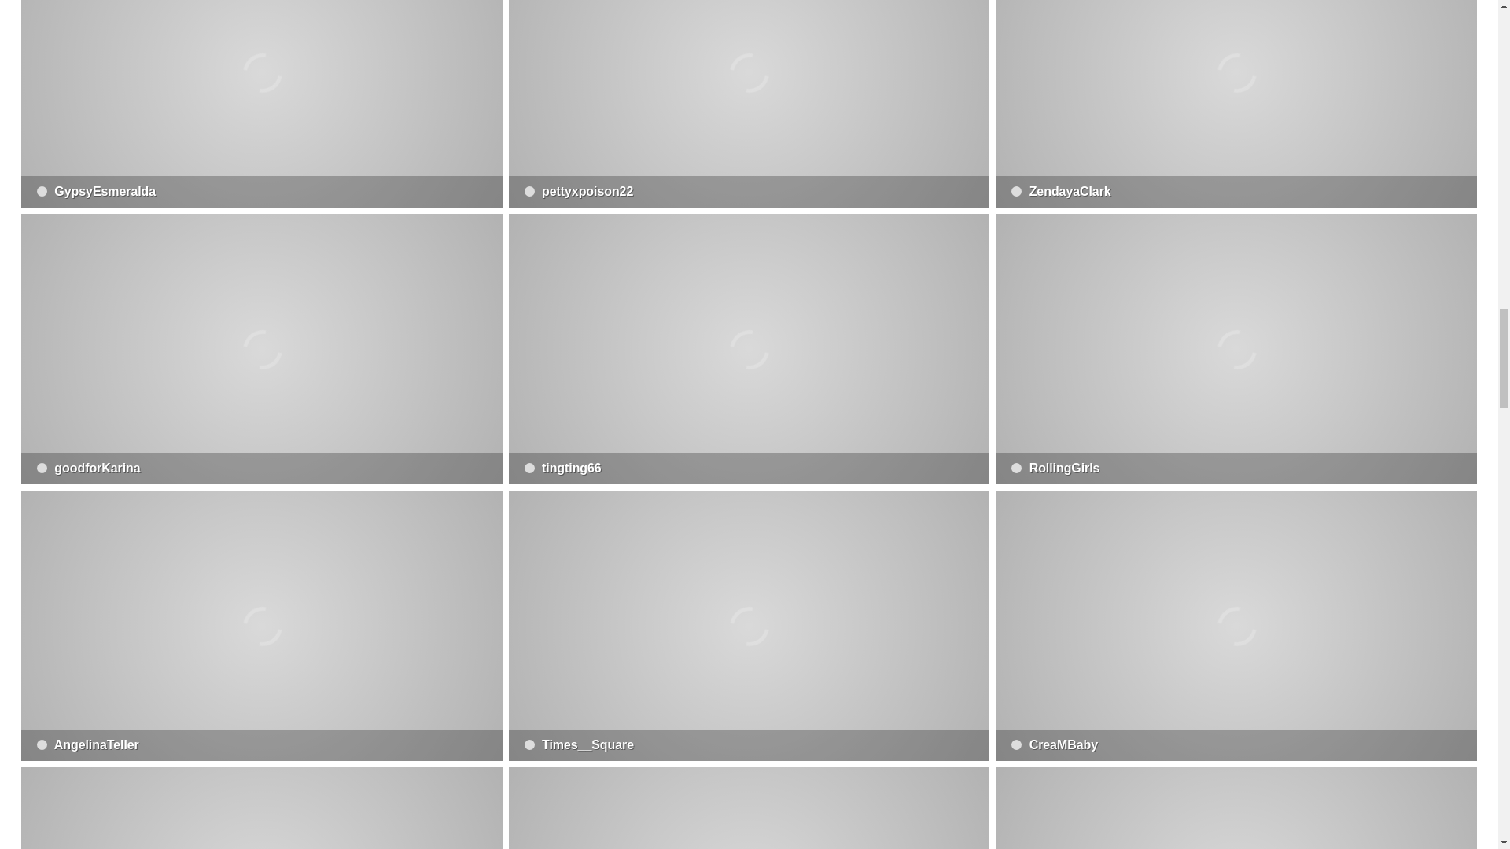 The image size is (1510, 849). Describe the element at coordinates (261, 626) in the screenshot. I see `AngelinaTeller` at that location.